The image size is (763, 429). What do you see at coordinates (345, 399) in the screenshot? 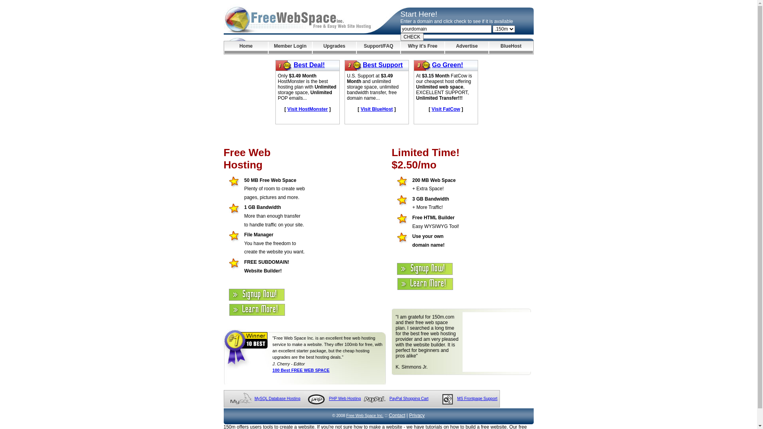
I see `PHP Web Hosting` at bounding box center [345, 399].